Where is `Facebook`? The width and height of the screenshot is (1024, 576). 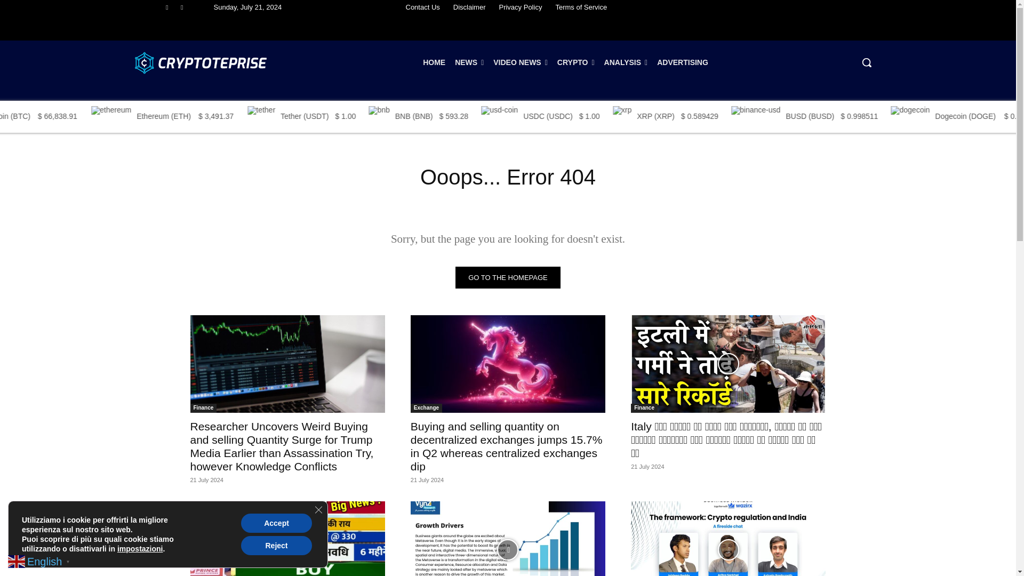
Facebook is located at coordinates (166, 7).